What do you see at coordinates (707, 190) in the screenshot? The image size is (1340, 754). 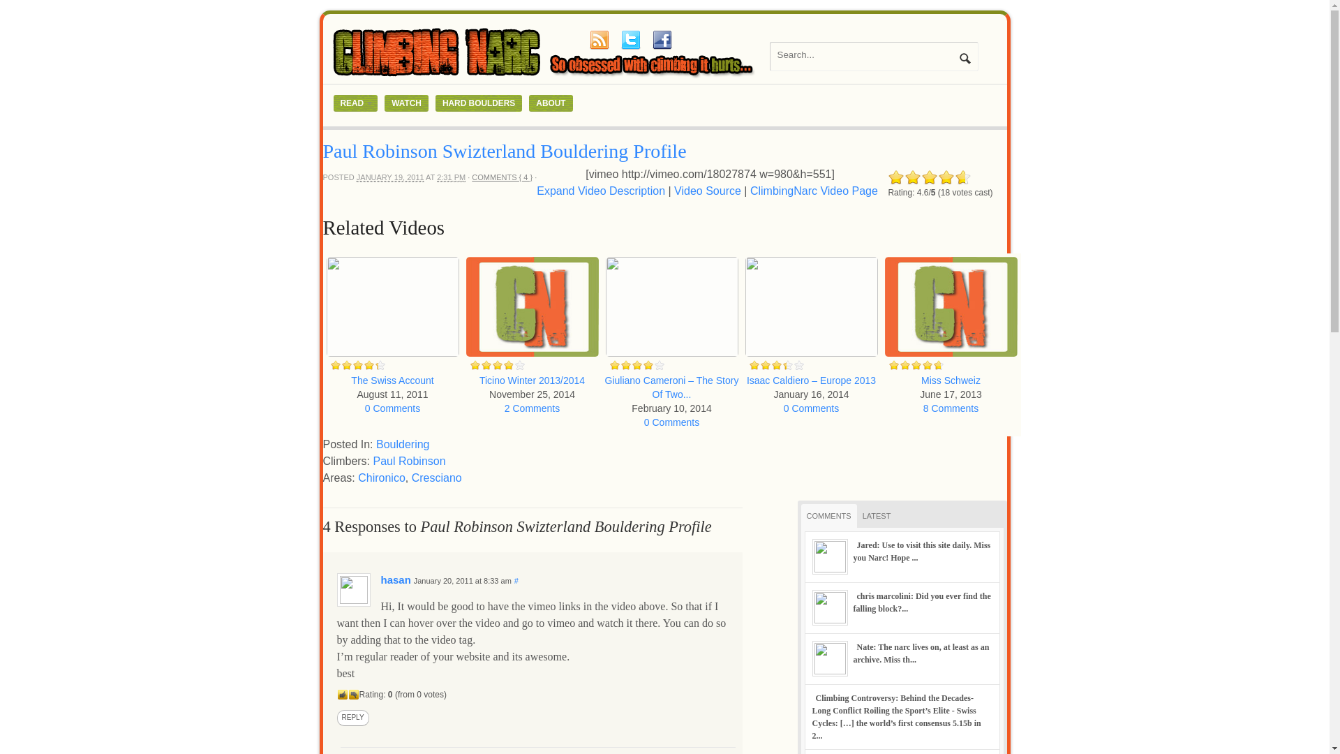 I see `Video Source` at bounding box center [707, 190].